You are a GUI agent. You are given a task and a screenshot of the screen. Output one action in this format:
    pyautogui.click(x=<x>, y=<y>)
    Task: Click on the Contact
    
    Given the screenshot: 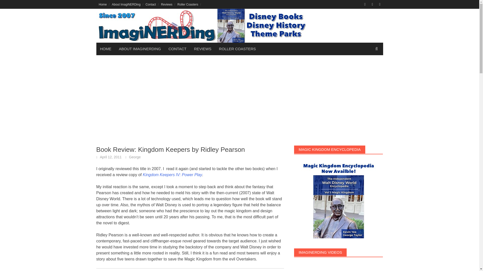 What is the action you would take?
    pyautogui.click(x=150, y=4)
    